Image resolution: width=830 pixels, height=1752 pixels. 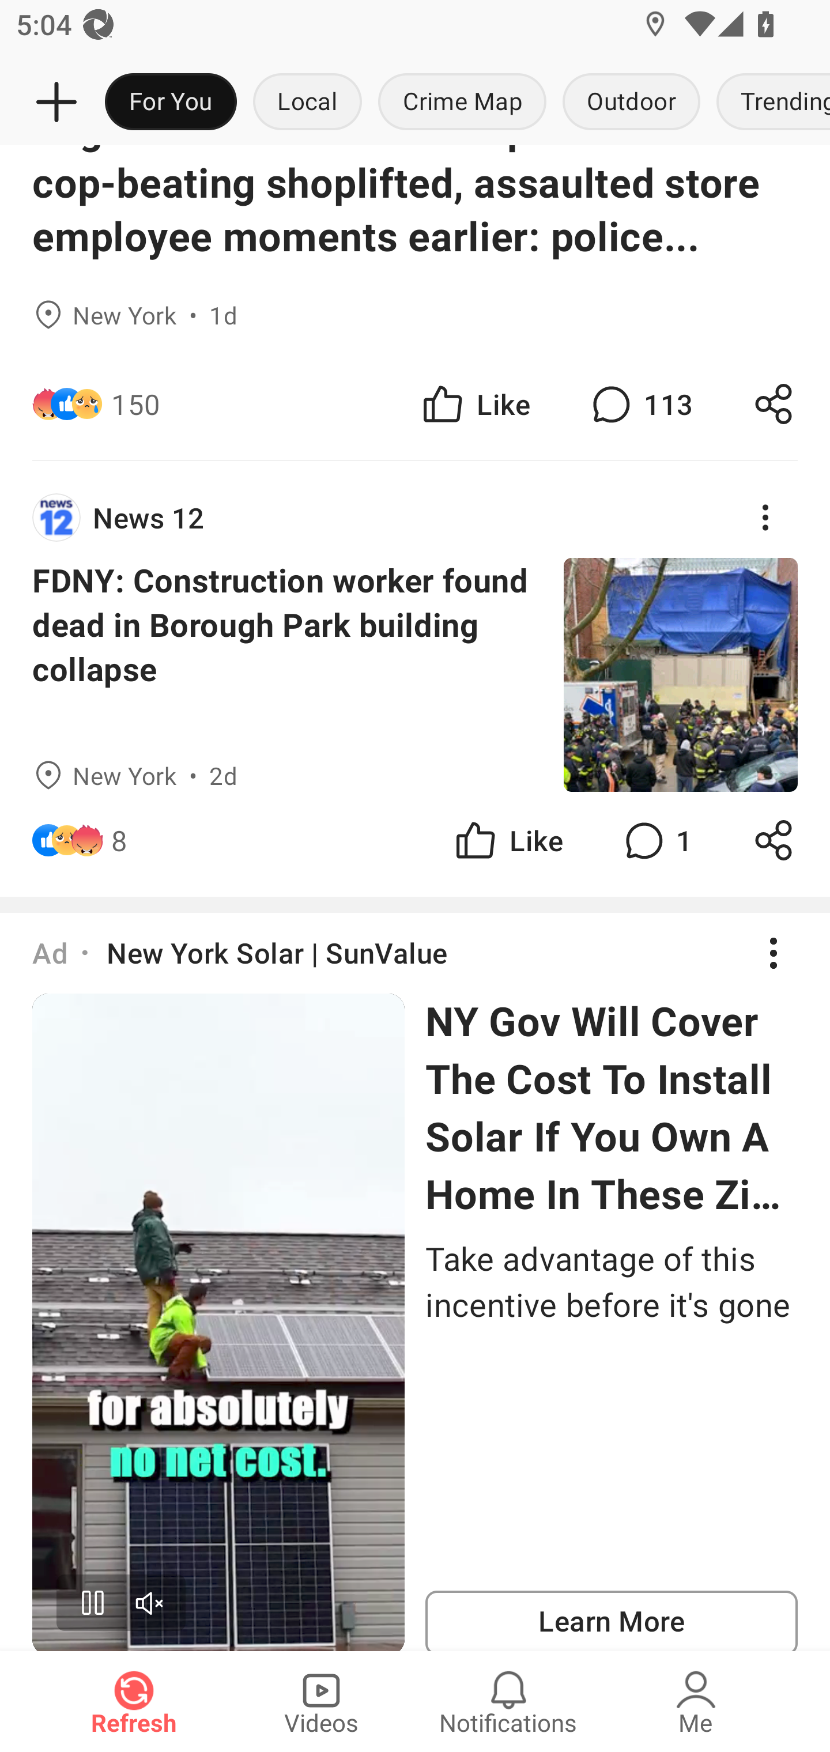 I want to click on For You, so click(x=171, y=103).